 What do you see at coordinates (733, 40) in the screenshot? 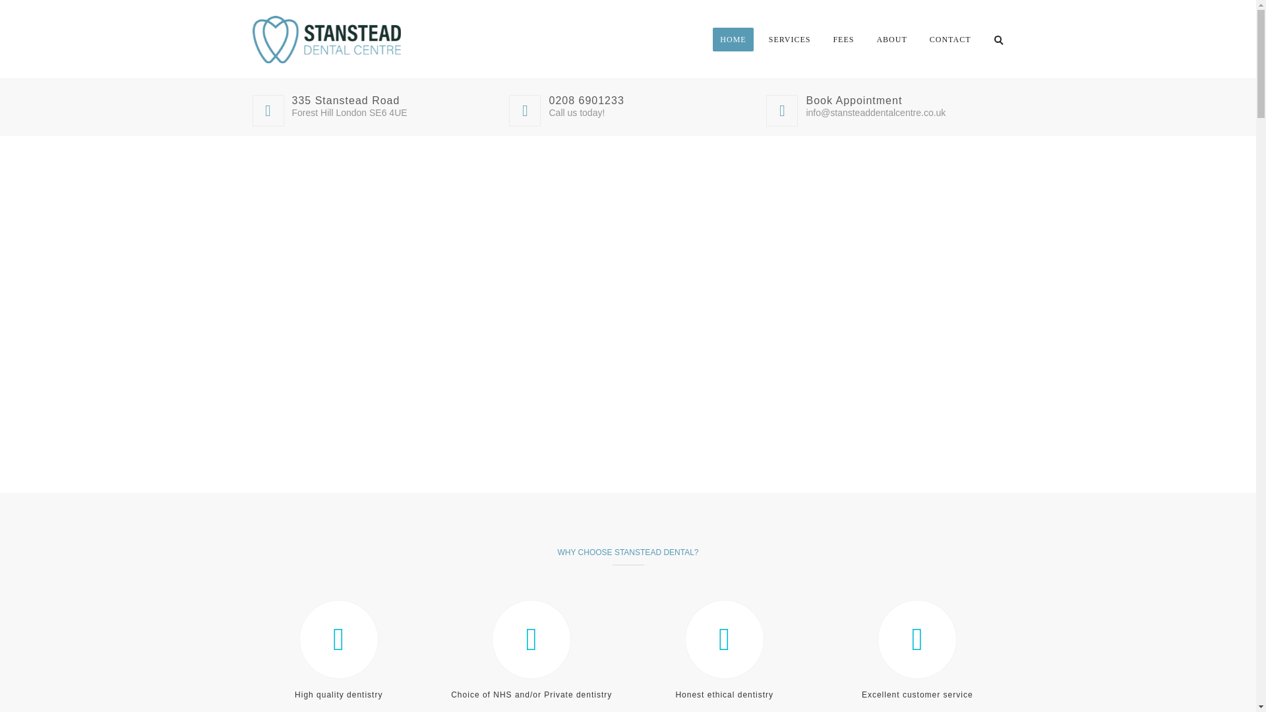
I see `HOME` at bounding box center [733, 40].